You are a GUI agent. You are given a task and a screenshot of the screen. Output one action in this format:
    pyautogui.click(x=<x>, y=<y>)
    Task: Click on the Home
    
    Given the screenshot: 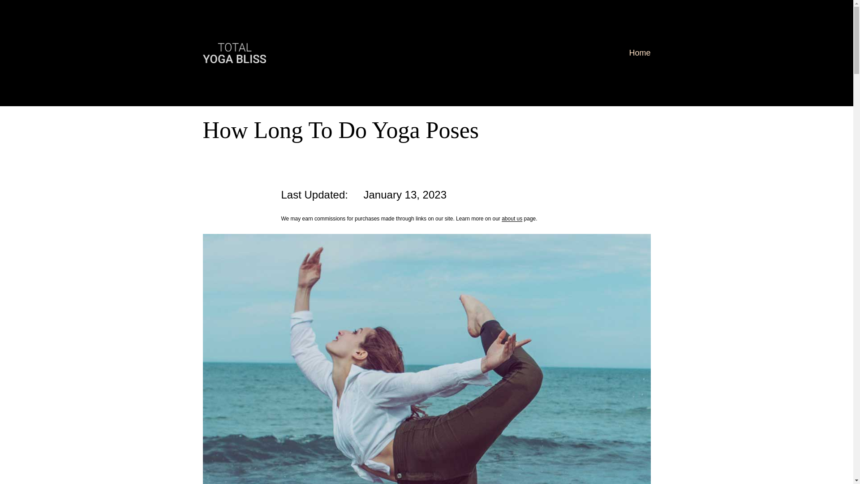 What is the action you would take?
    pyautogui.click(x=639, y=53)
    